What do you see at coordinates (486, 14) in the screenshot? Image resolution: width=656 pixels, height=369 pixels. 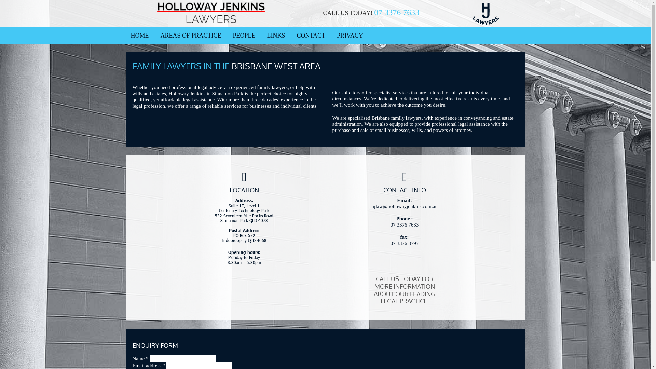 I see `Holloway Jenkins Lawyers jindalee` at bounding box center [486, 14].